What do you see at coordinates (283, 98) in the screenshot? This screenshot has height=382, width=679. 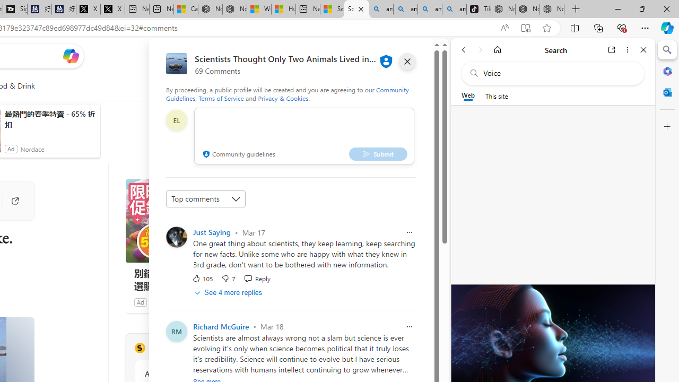 I see `Privacy & Cookies` at bounding box center [283, 98].